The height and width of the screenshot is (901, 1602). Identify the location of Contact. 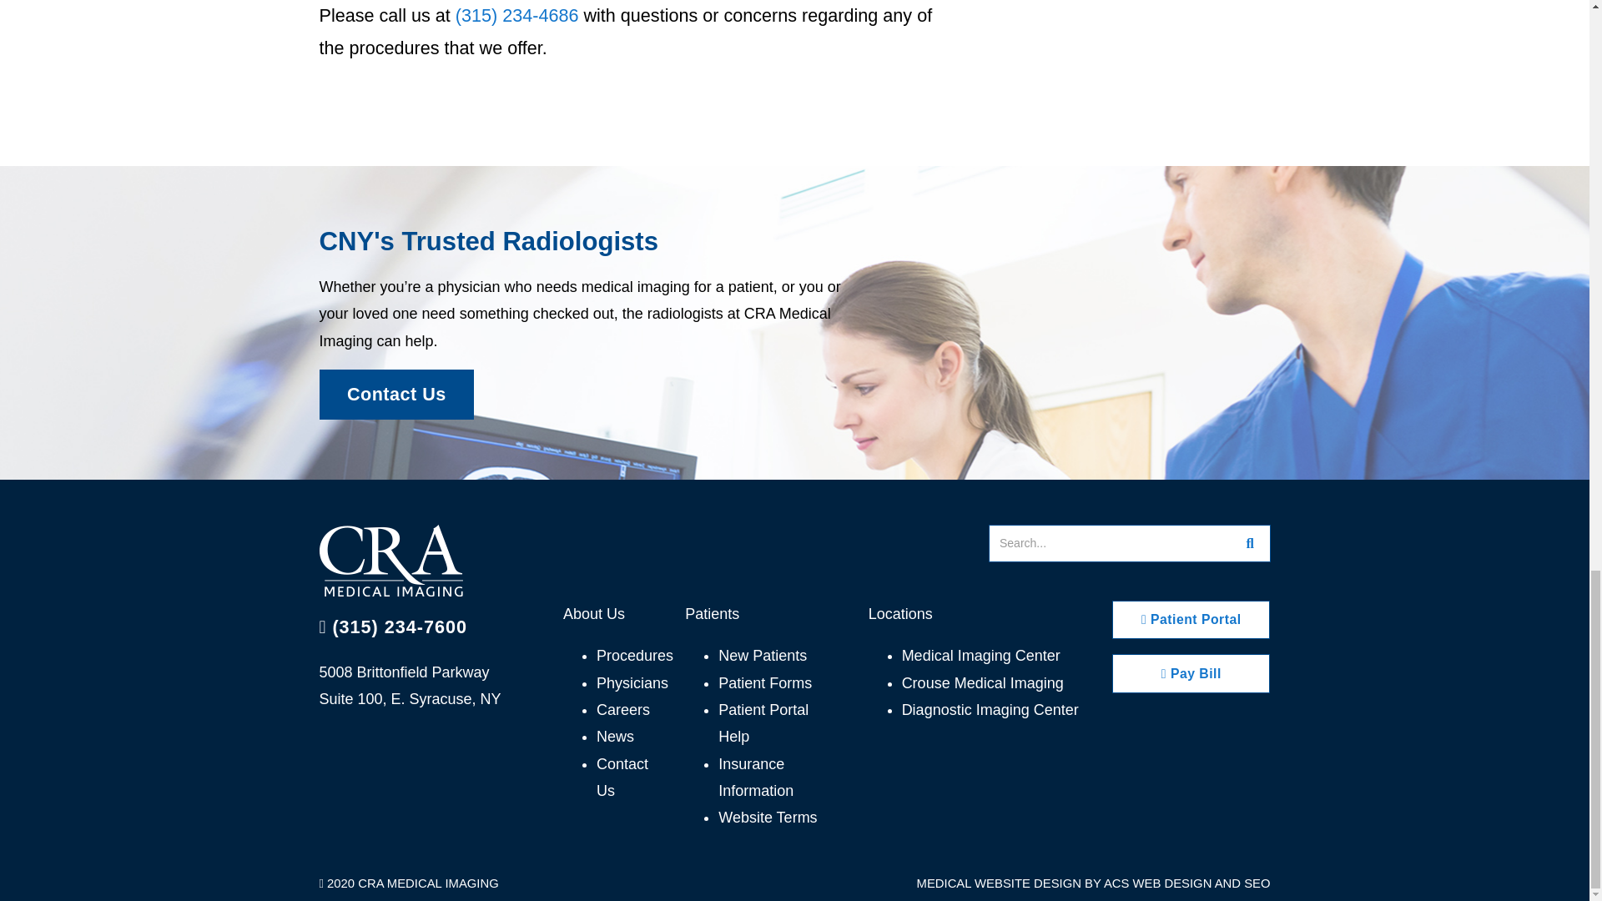
(622, 778).